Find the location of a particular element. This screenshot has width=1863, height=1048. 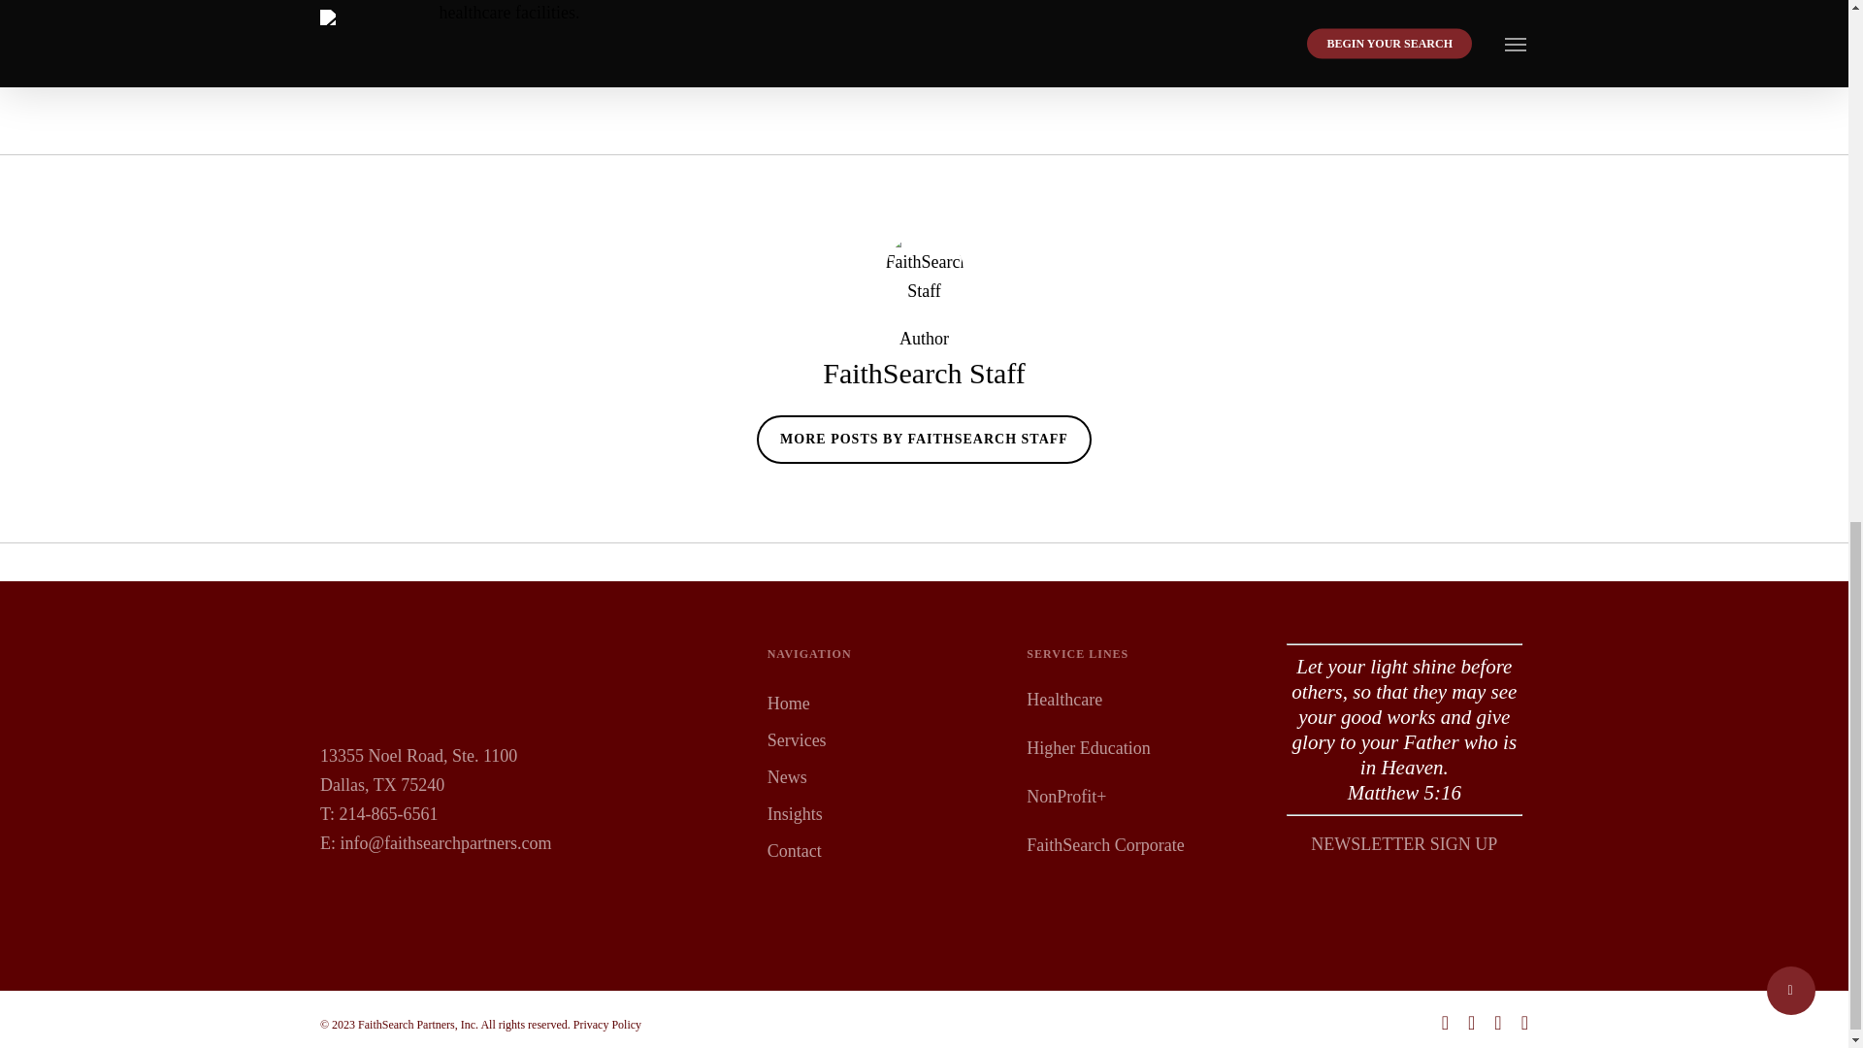

Privacy Policy is located at coordinates (607, 1024).